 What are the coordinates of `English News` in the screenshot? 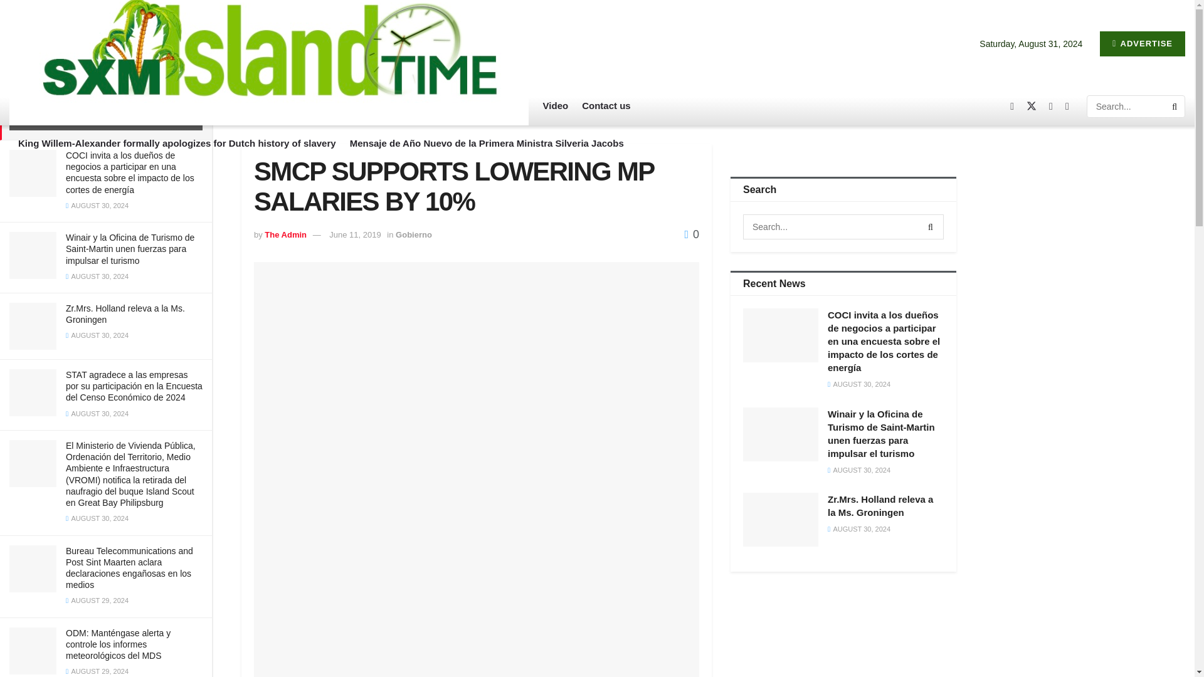 It's located at (164, 105).